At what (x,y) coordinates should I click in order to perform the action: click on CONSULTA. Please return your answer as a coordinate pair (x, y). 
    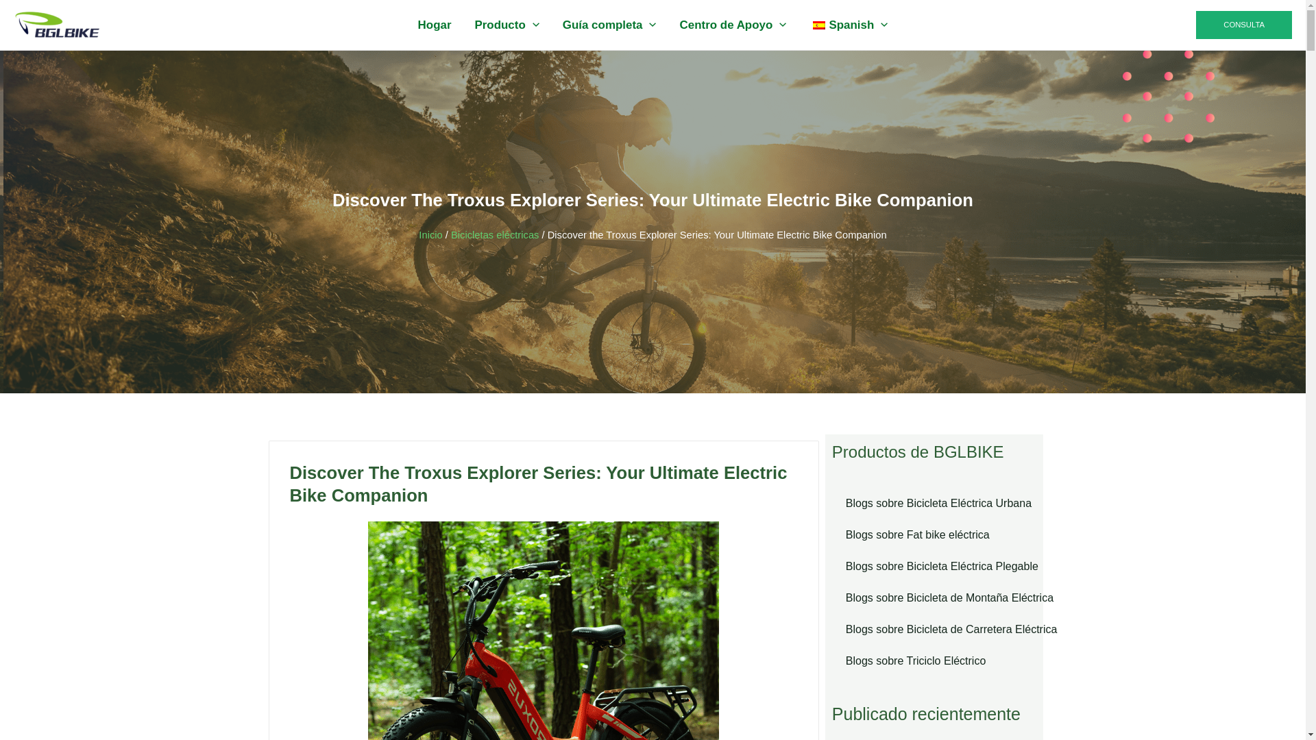
    Looking at the image, I should click on (1244, 25).